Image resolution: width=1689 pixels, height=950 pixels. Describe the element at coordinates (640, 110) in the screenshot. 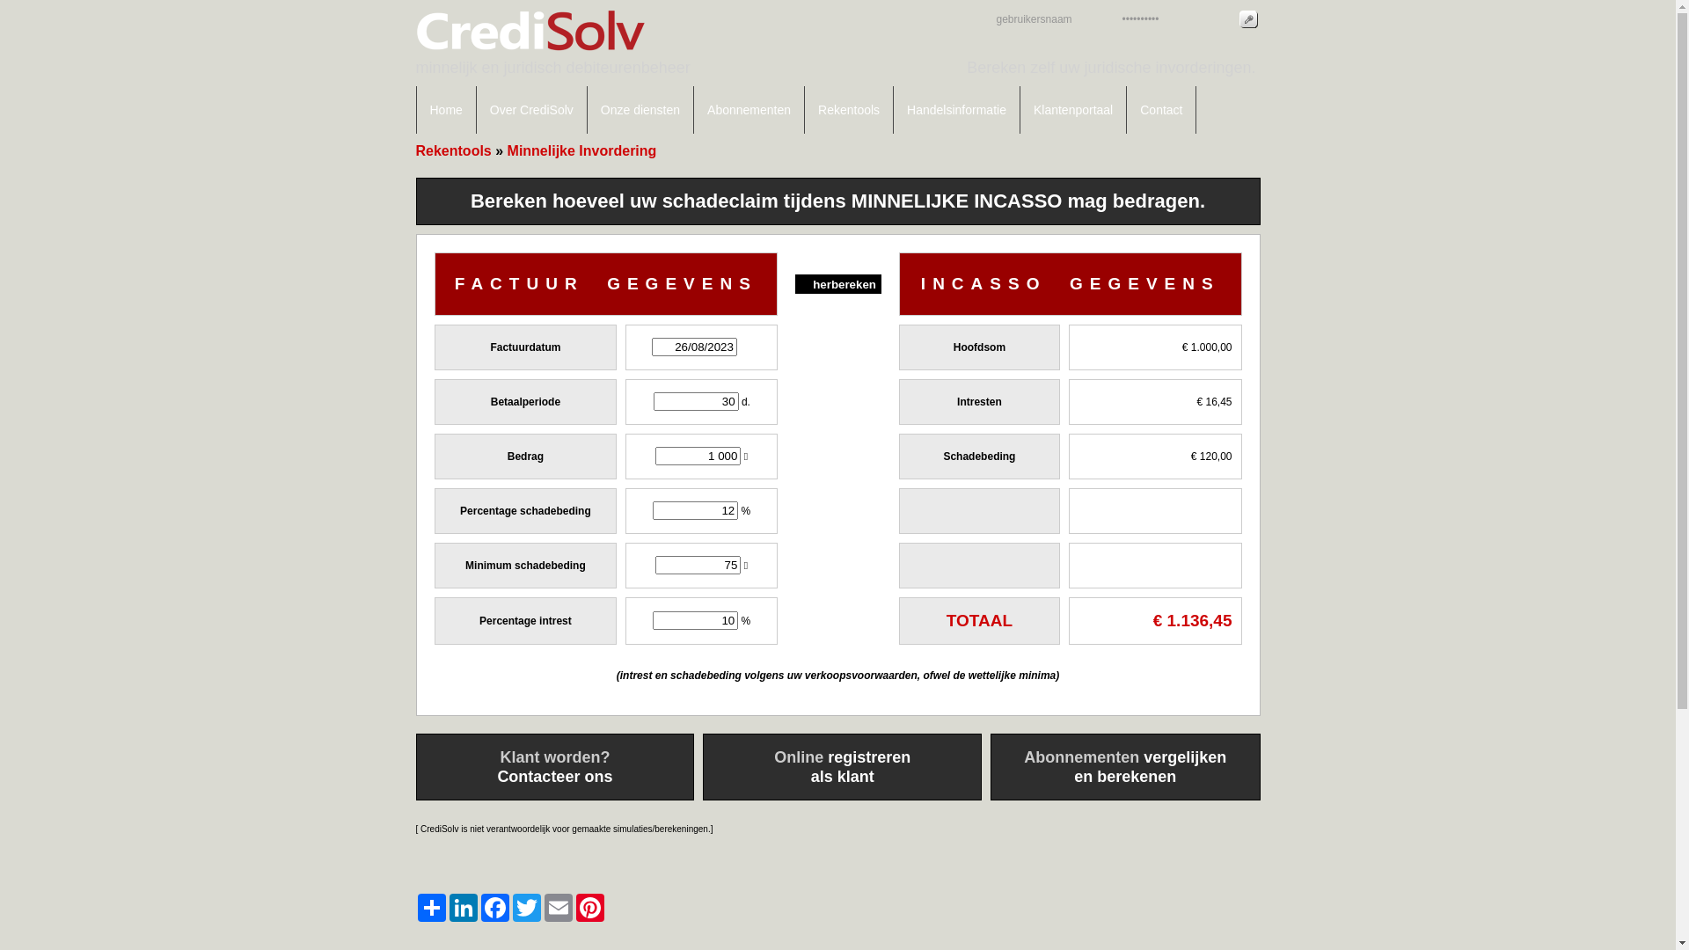

I see `Onze diensten` at that location.